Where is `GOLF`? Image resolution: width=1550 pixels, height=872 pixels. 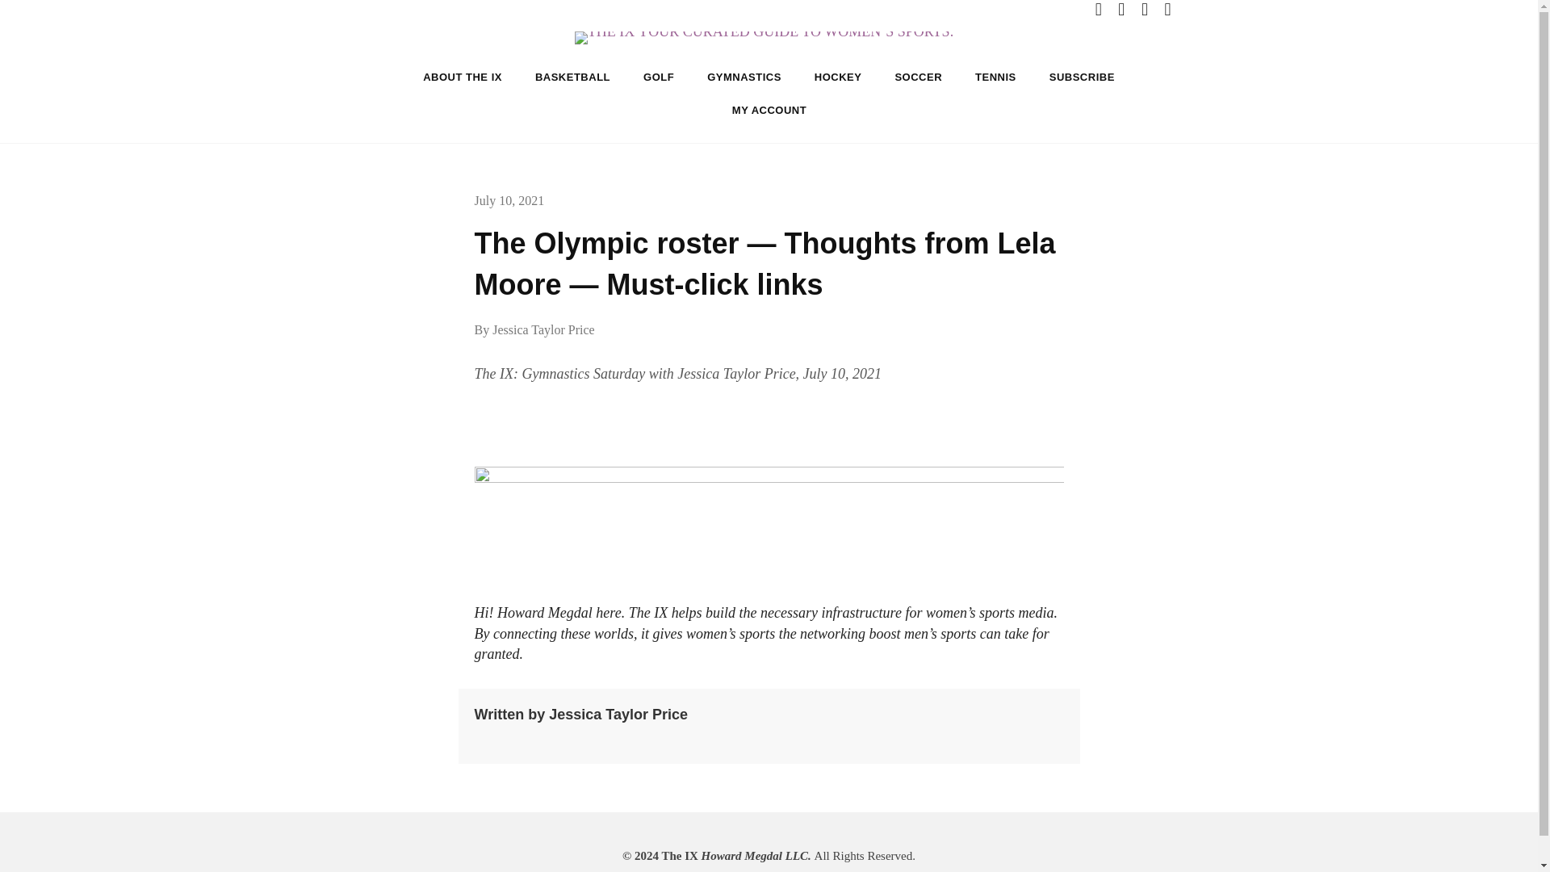
GOLF is located at coordinates (659, 76).